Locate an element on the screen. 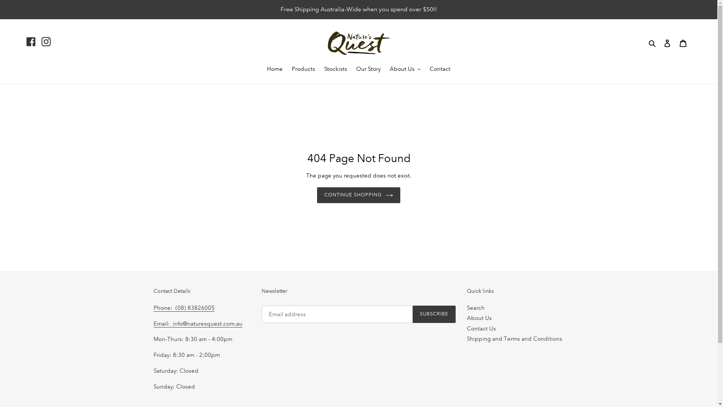 This screenshot has width=723, height=407. Phone:  (08) 83826005 is located at coordinates (184, 308).